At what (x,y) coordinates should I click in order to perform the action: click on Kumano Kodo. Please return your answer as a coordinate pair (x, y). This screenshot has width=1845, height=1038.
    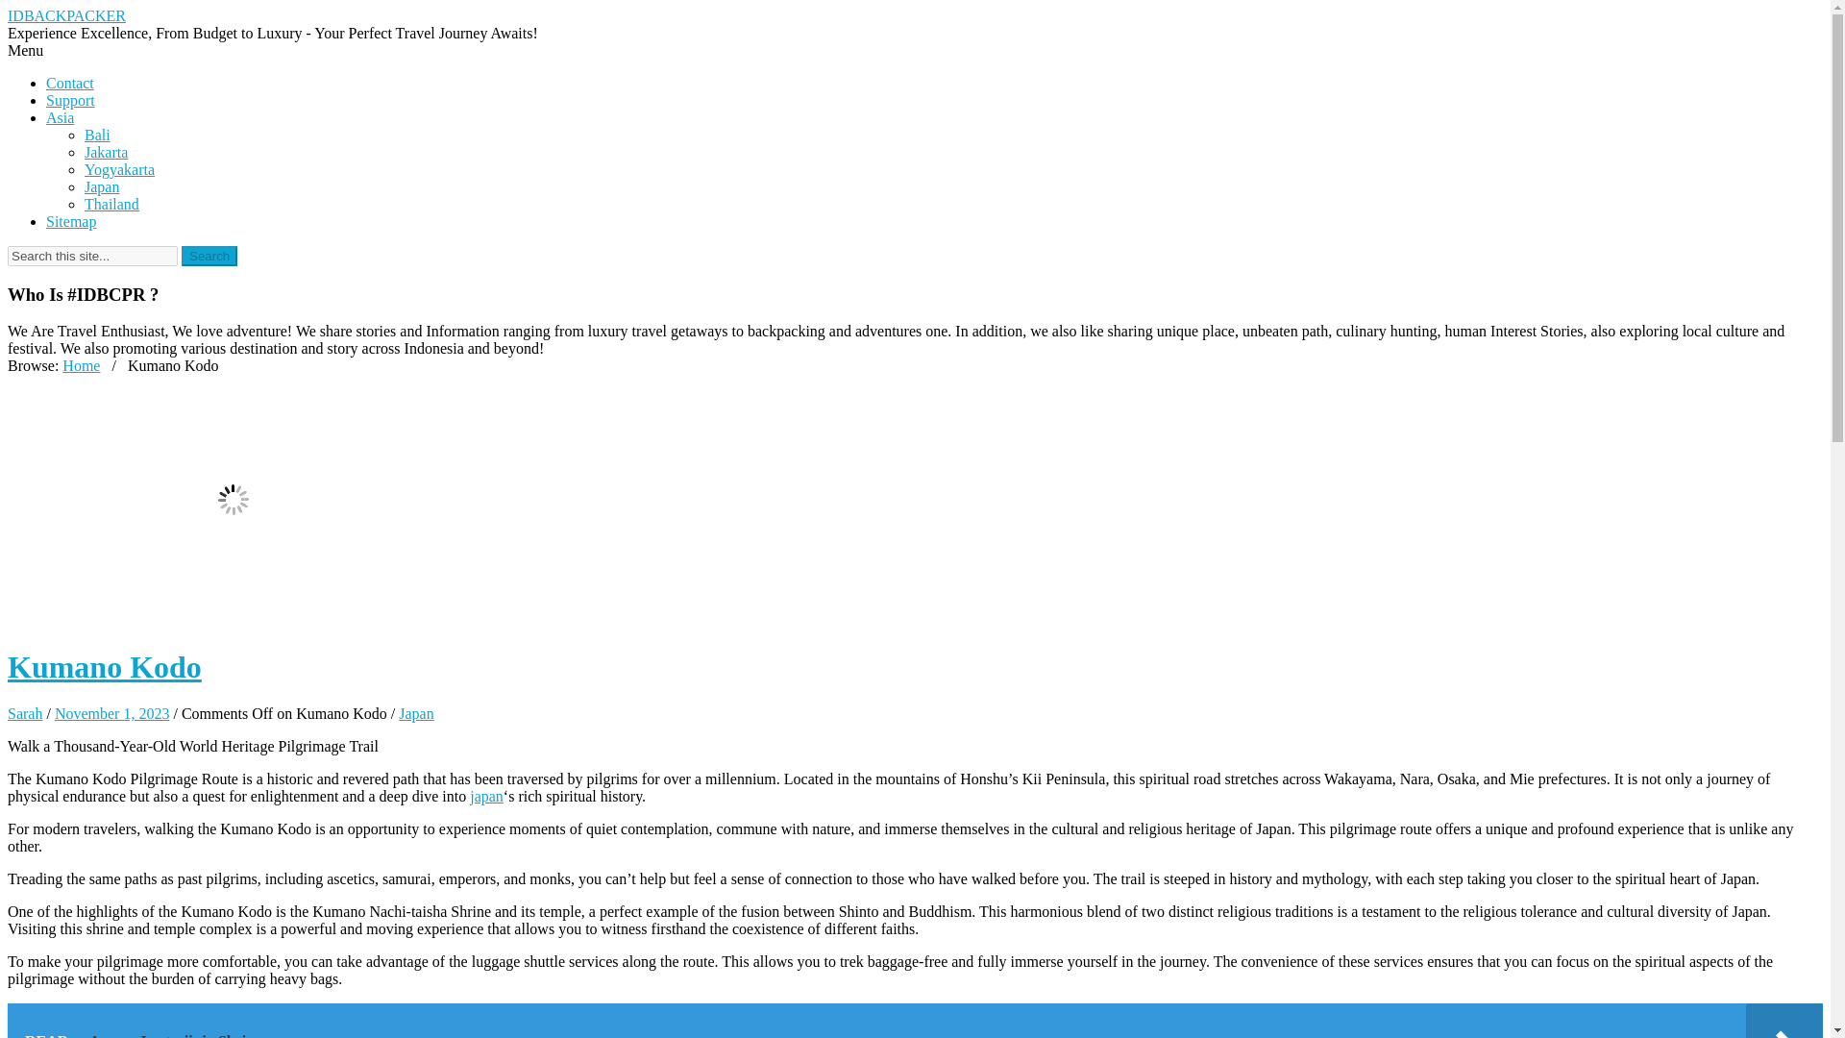
    Looking at the image, I should click on (104, 667).